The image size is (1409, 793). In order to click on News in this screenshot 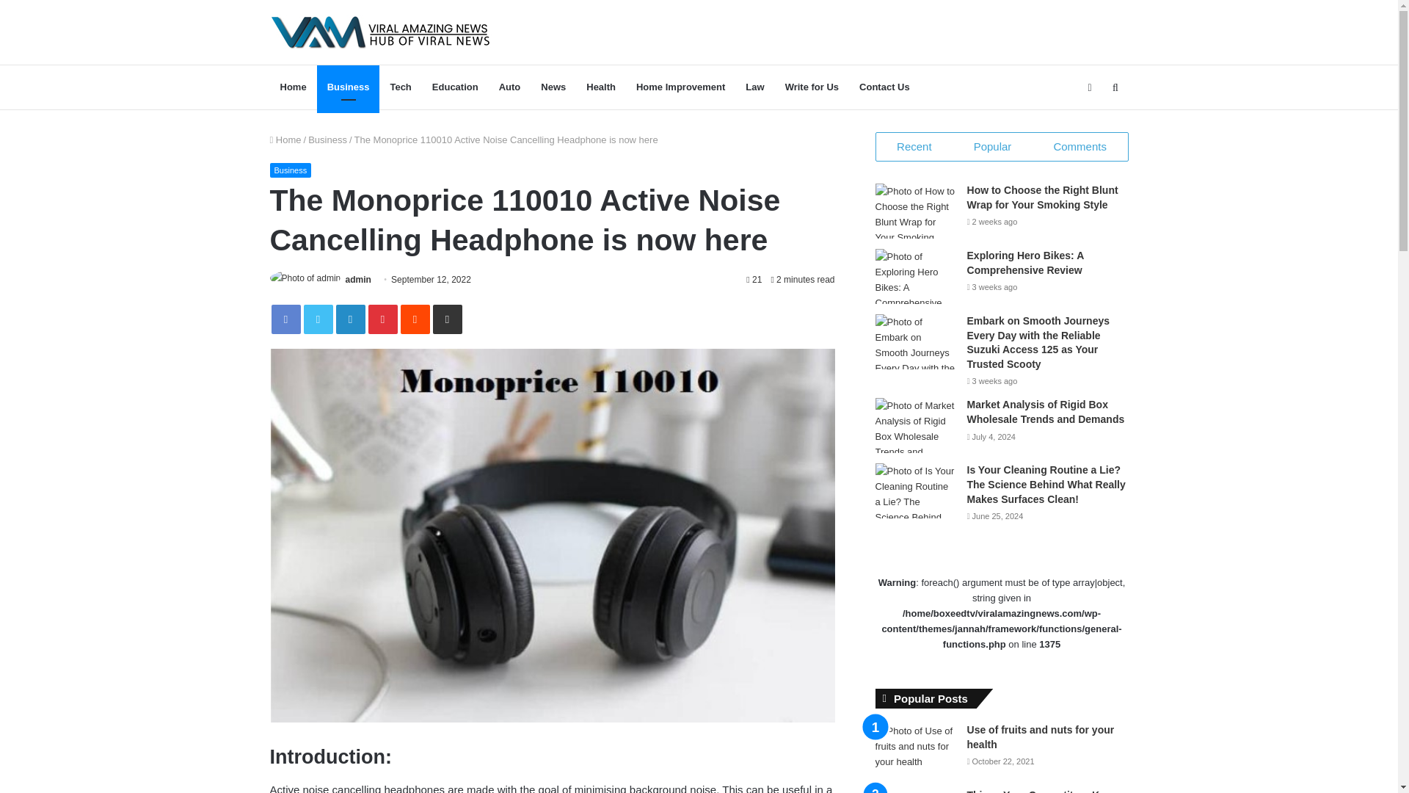, I will do `click(553, 87)`.